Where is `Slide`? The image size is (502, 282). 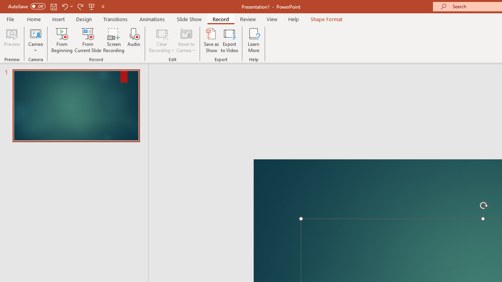
Slide is located at coordinates (76, 106).